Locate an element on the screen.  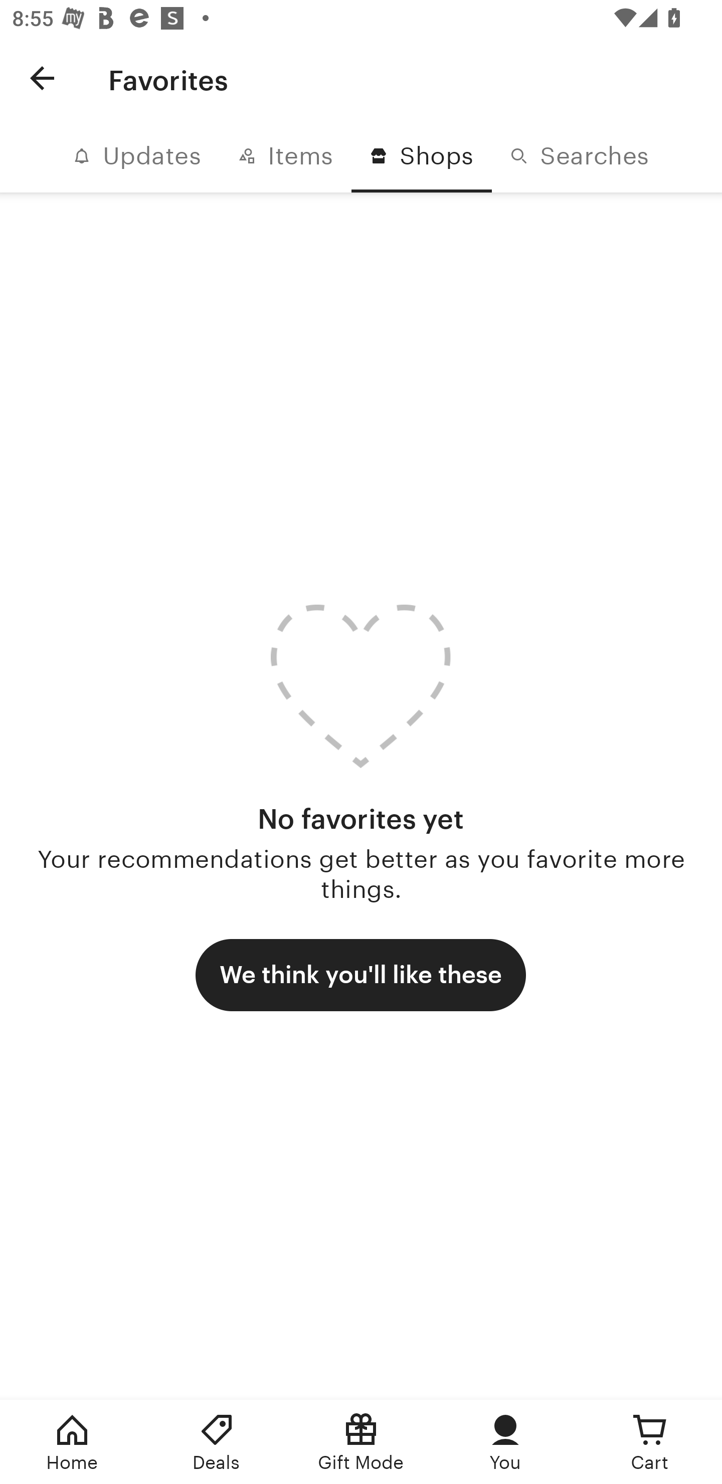
We think you'll like these is located at coordinates (360, 975).